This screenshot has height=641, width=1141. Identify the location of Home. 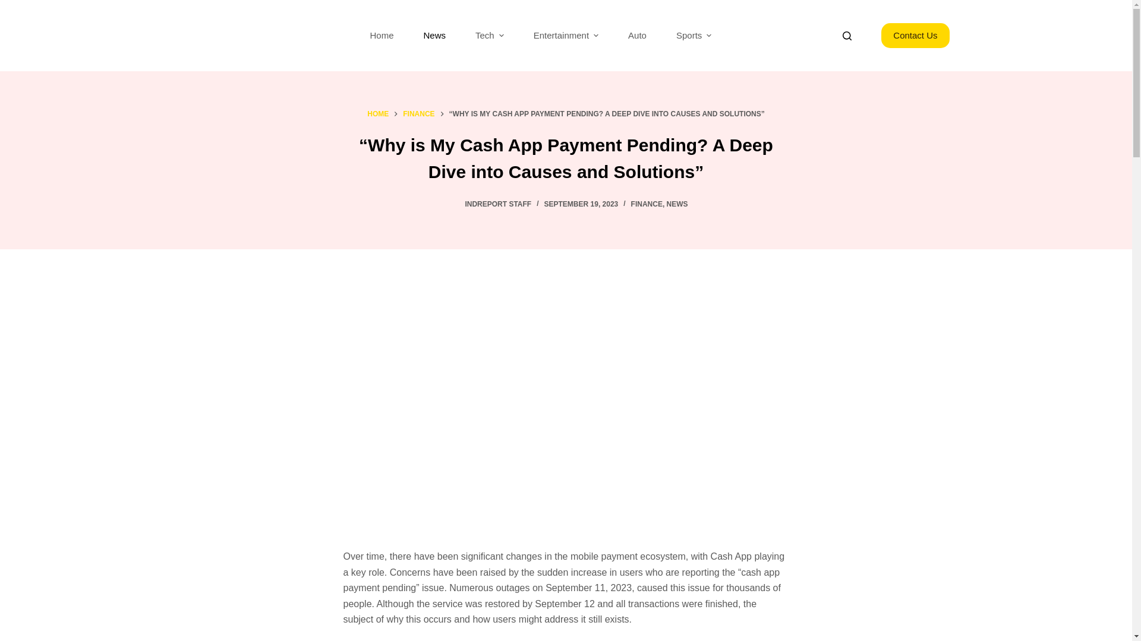
(382, 36).